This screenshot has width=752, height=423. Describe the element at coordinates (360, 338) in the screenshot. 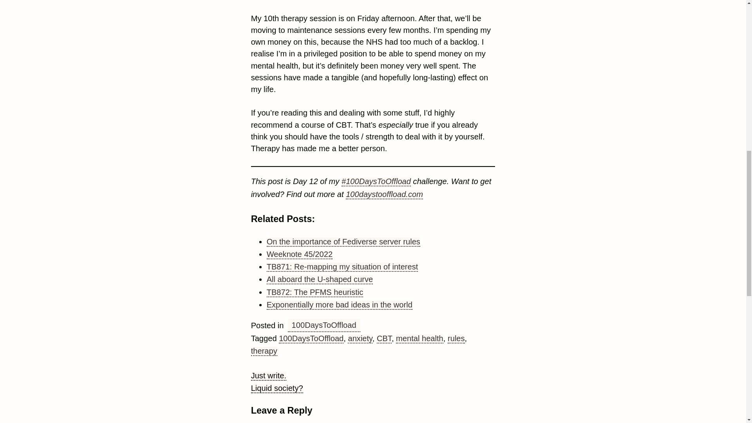

I see `anxiety` at that location.